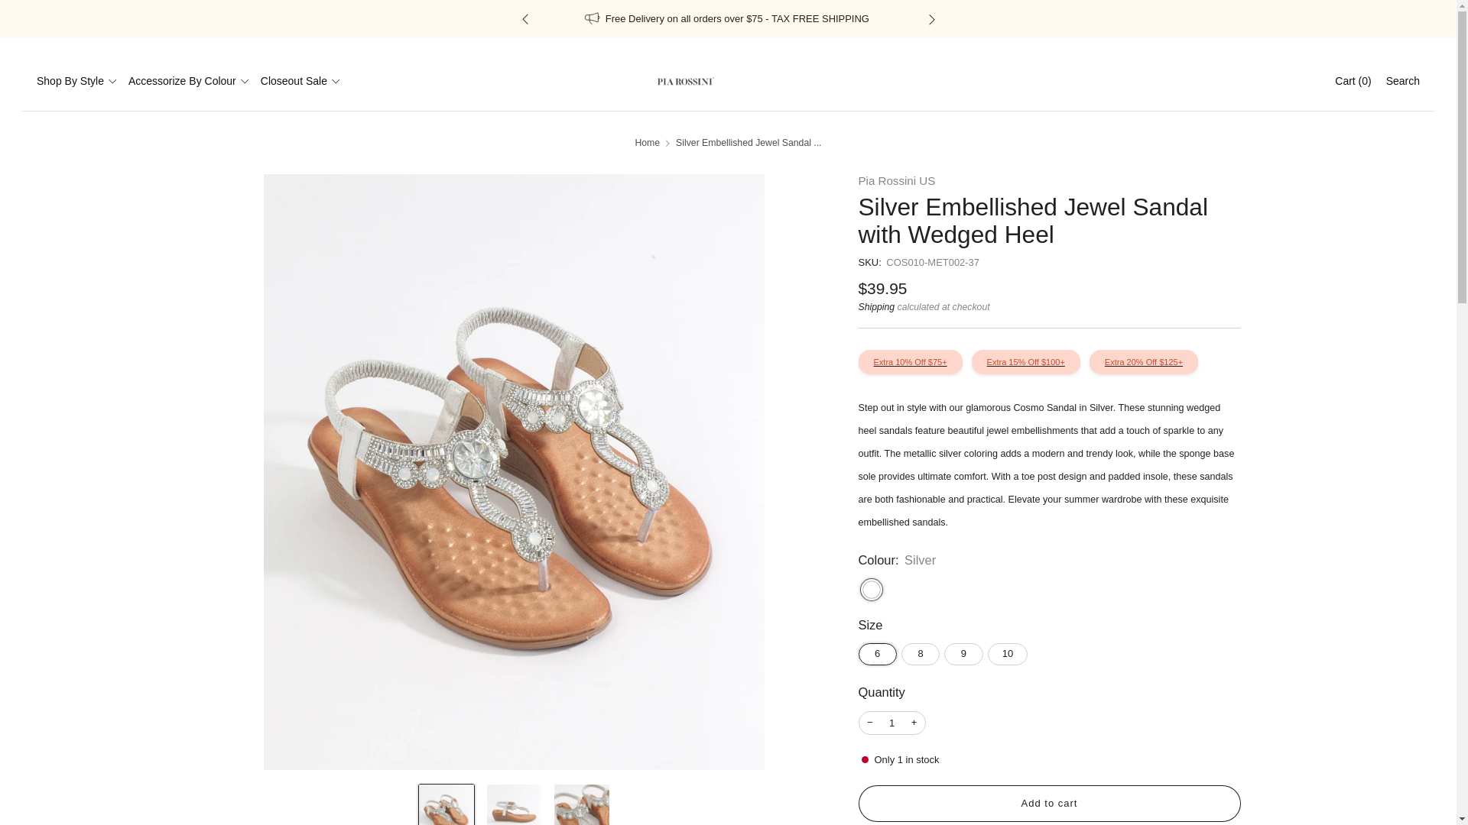  What do you see at coordinates (76, 81) in the screenshot?
I see `Shop By Style` at bounding box center [76, 81].